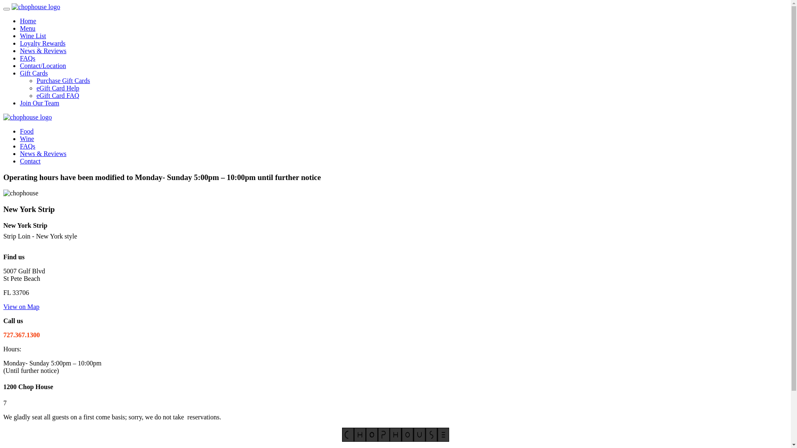 This screenshot has width=797, height=448. What do you see at coordinates (27, 58) in the screenshot?
I see `FAQs` at bounding box center [27, 58].